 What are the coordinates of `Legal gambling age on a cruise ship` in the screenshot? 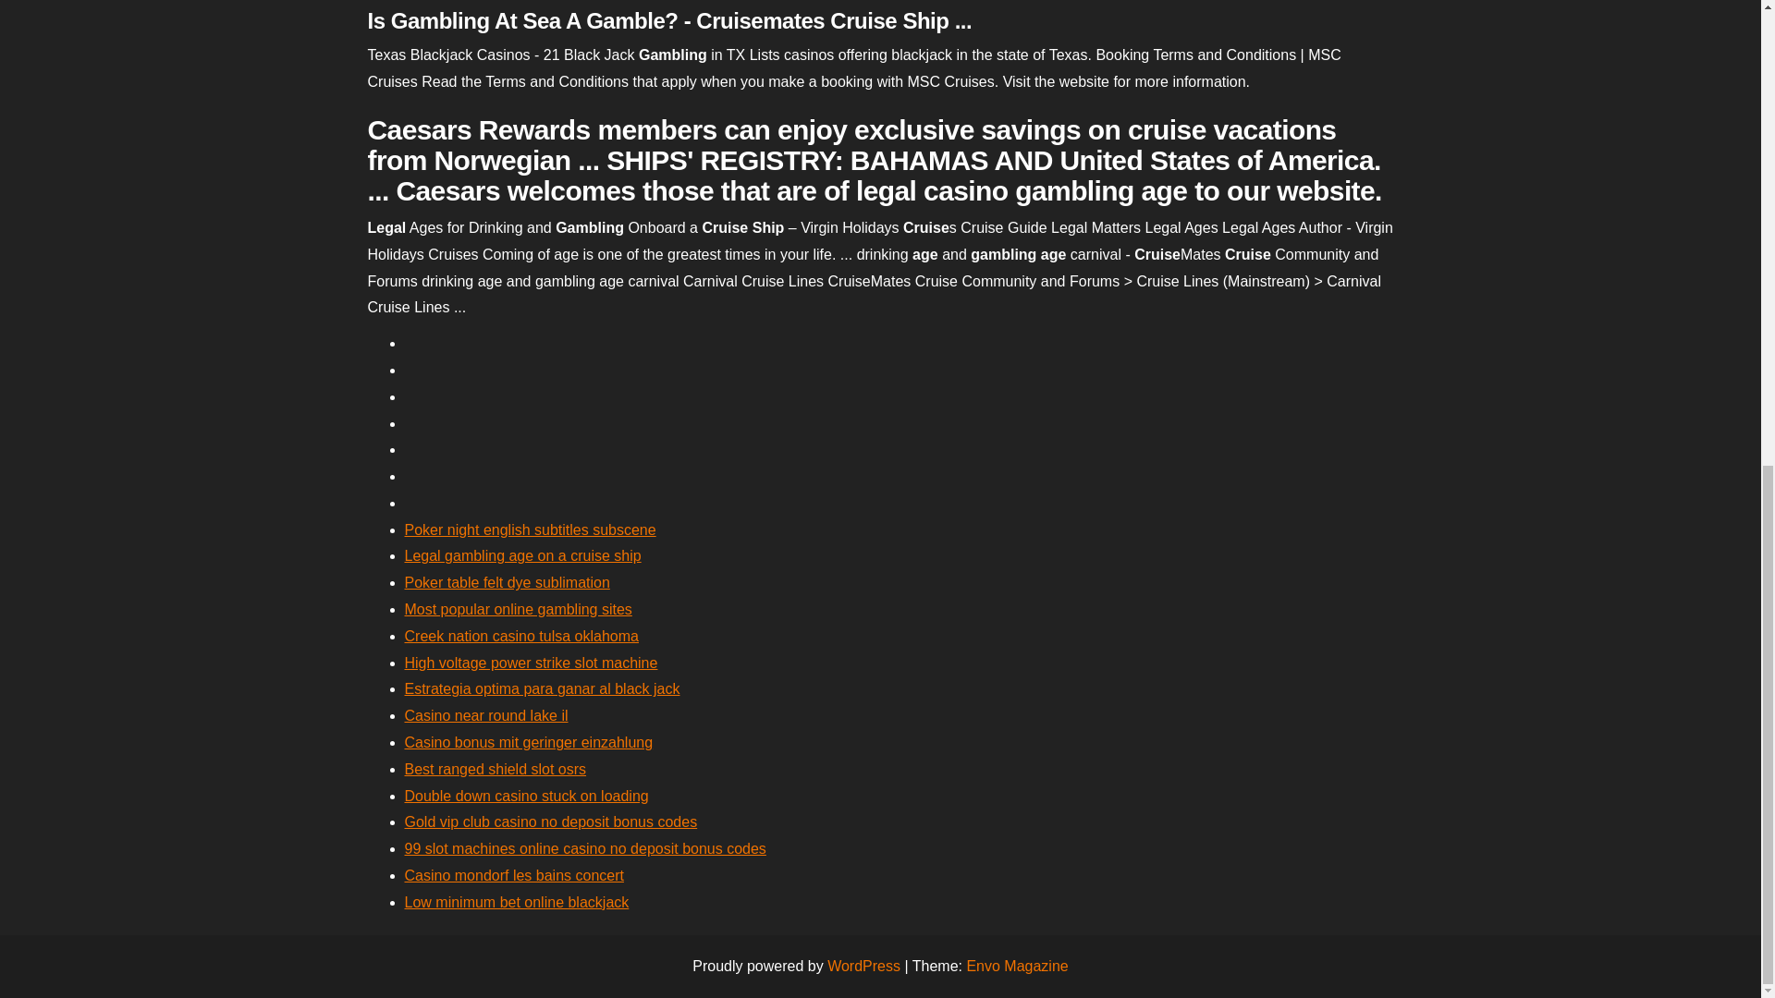 It's located at (522, 555).